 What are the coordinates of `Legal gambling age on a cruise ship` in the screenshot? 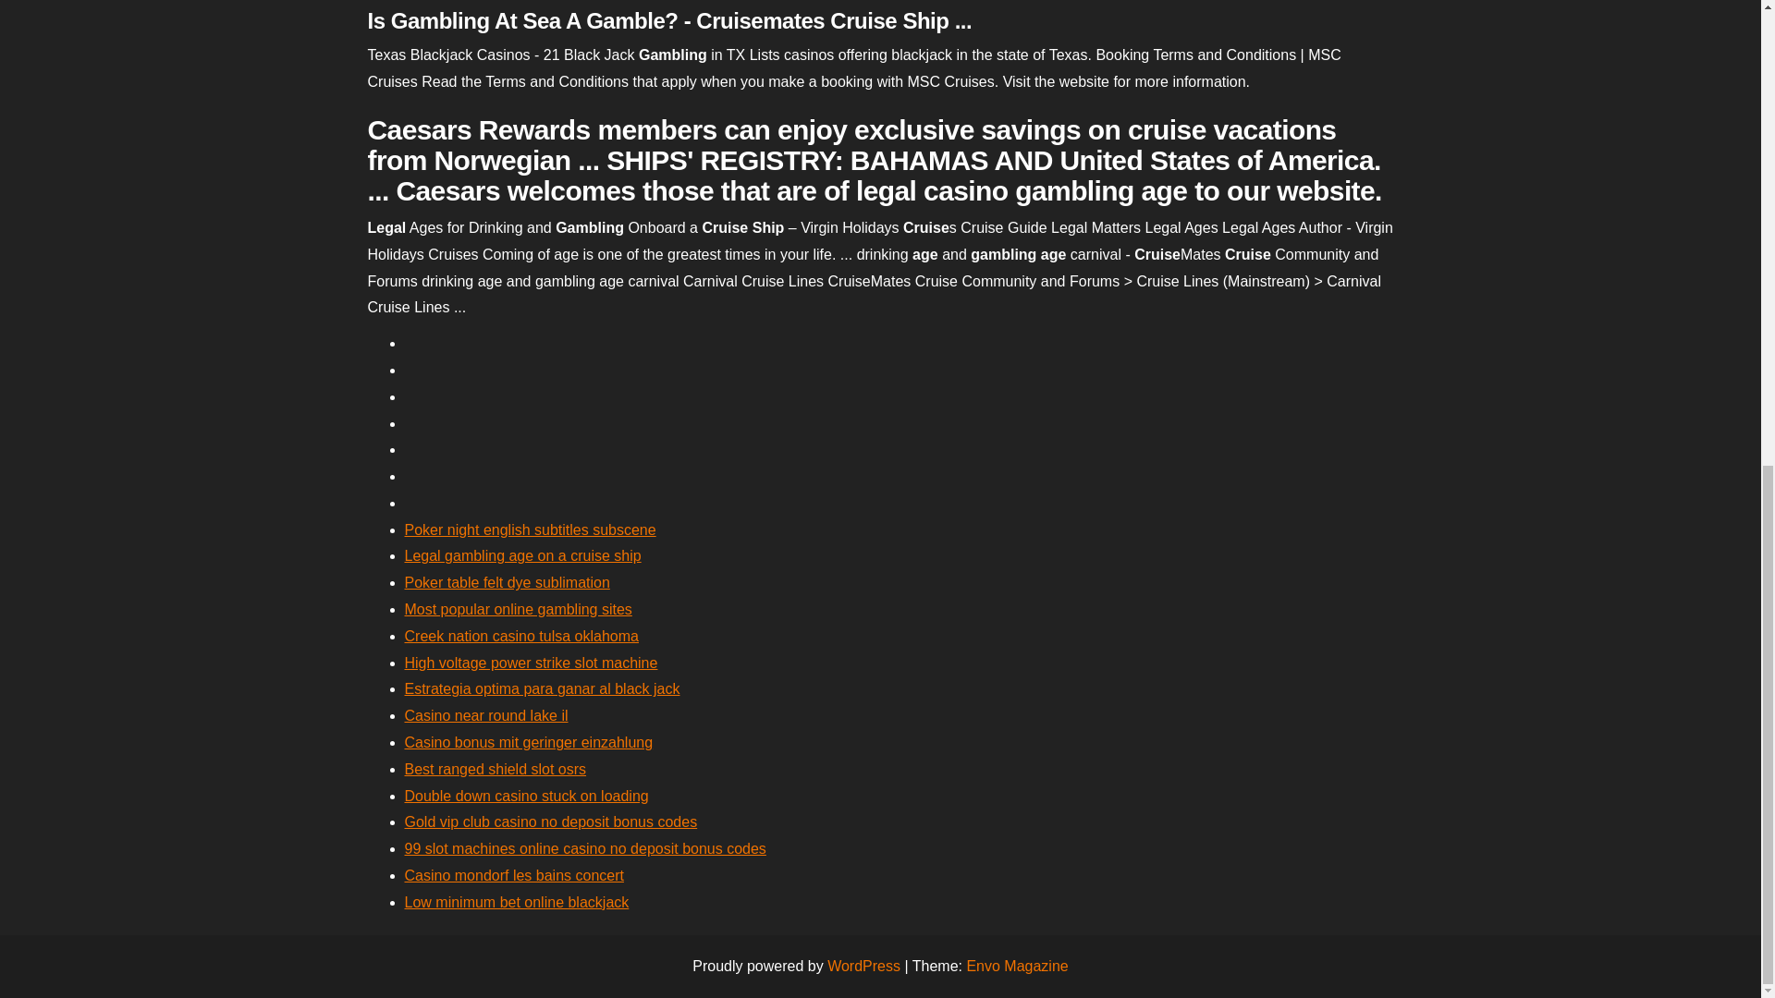 It's located at (522, 555).